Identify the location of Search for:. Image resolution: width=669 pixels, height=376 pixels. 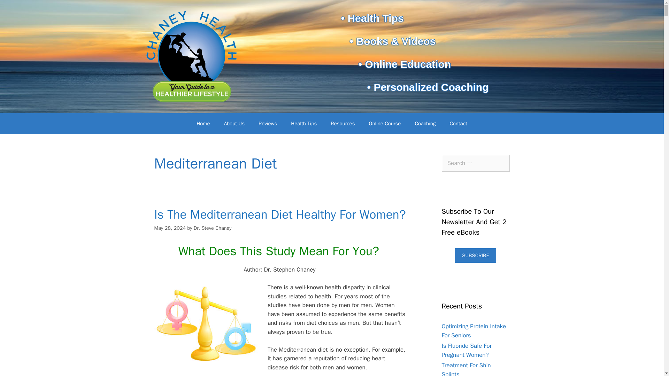
(476, 163).